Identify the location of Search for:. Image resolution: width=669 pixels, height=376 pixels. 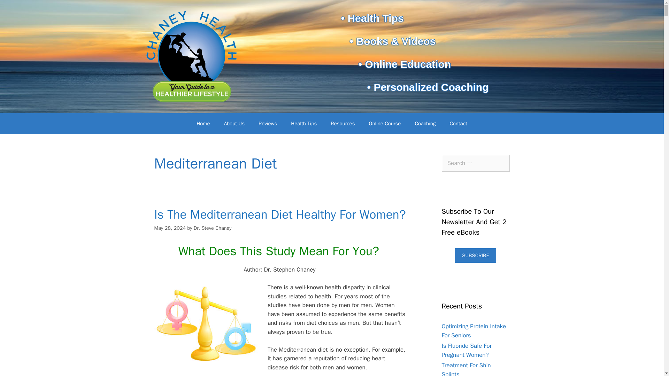
(476, 163).